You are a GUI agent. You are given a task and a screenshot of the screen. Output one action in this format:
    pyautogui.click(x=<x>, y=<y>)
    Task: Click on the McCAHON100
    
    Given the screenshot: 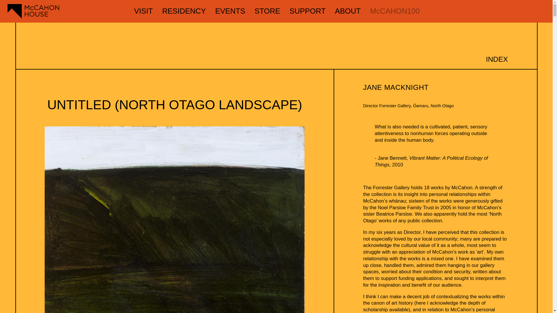 What is the action you would take?
    pyautogui.click(x=395, y=11)
    